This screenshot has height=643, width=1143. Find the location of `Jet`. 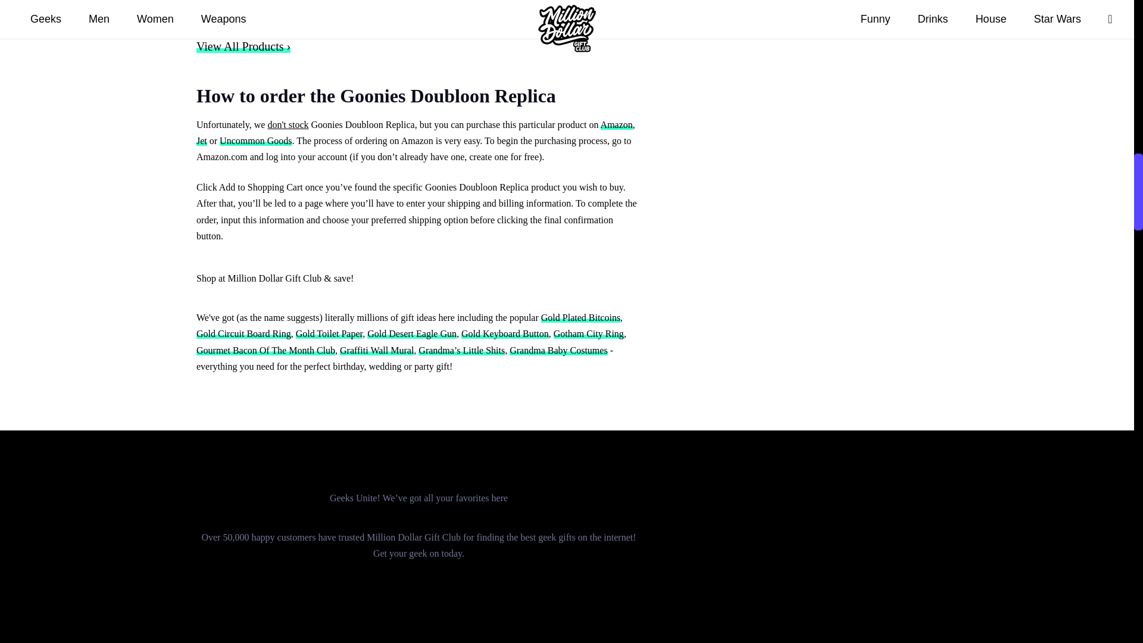

Jet is located at coordinates (201, 141).